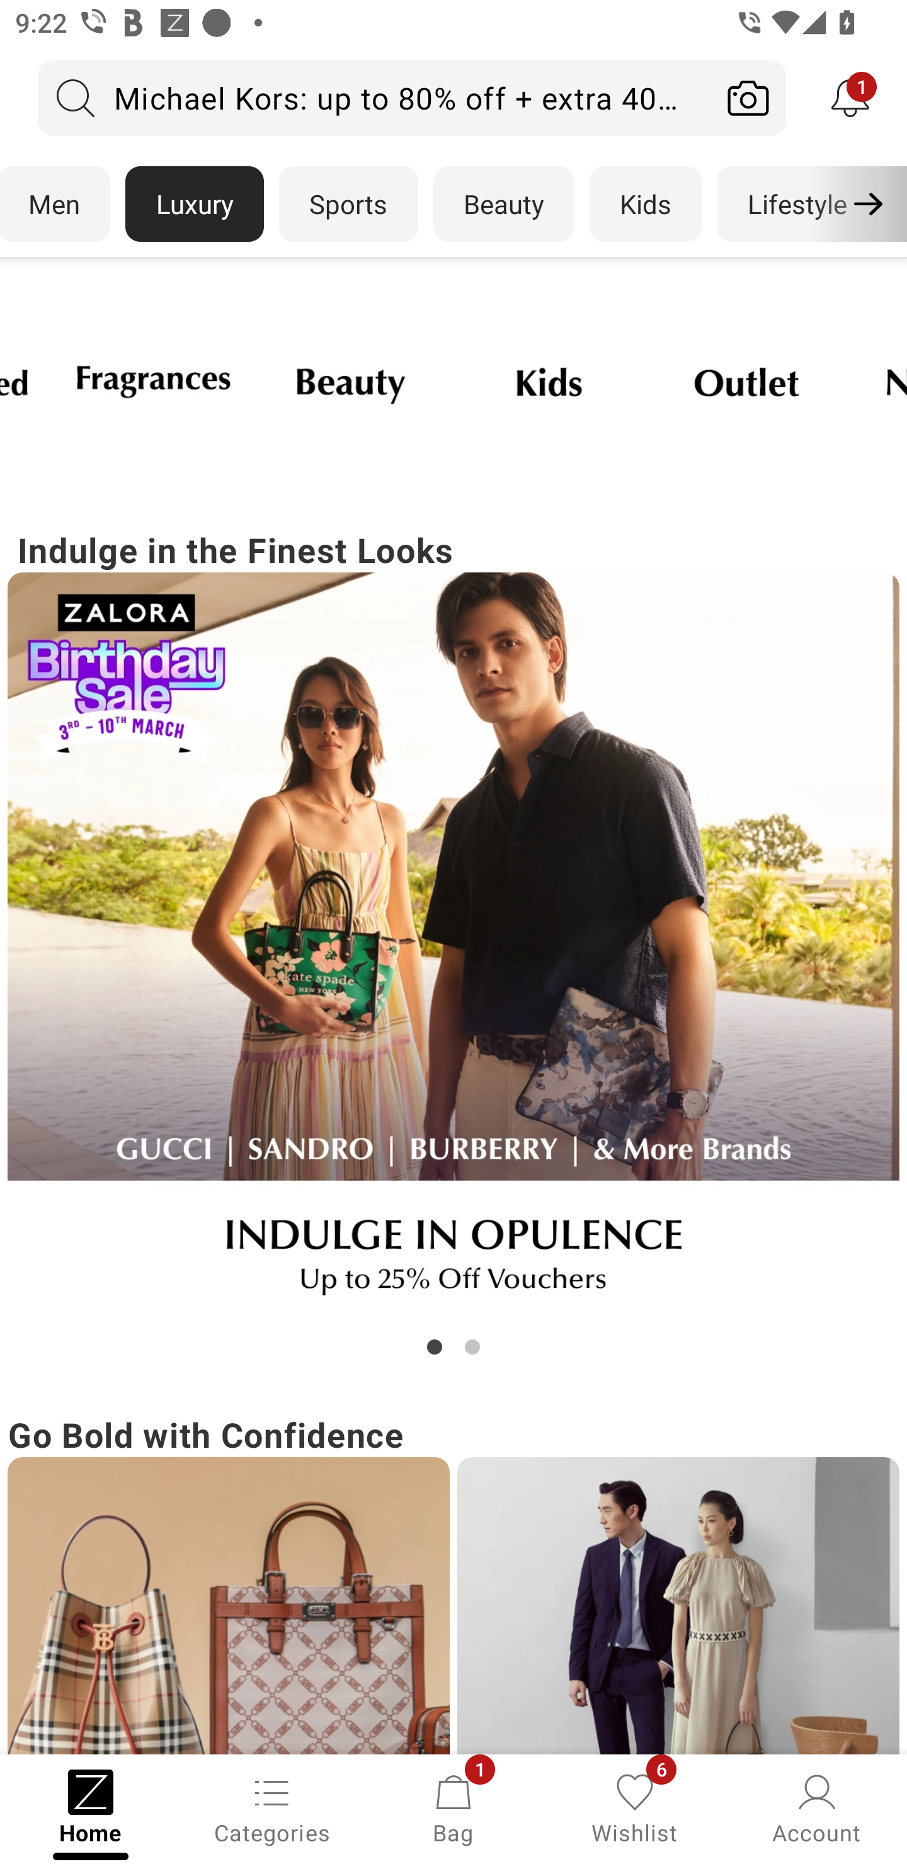  Describe the element at coordinates (453, 942) in the screenshot. I see ` Indulge in the Finest Looks Campaign banner` at that location.